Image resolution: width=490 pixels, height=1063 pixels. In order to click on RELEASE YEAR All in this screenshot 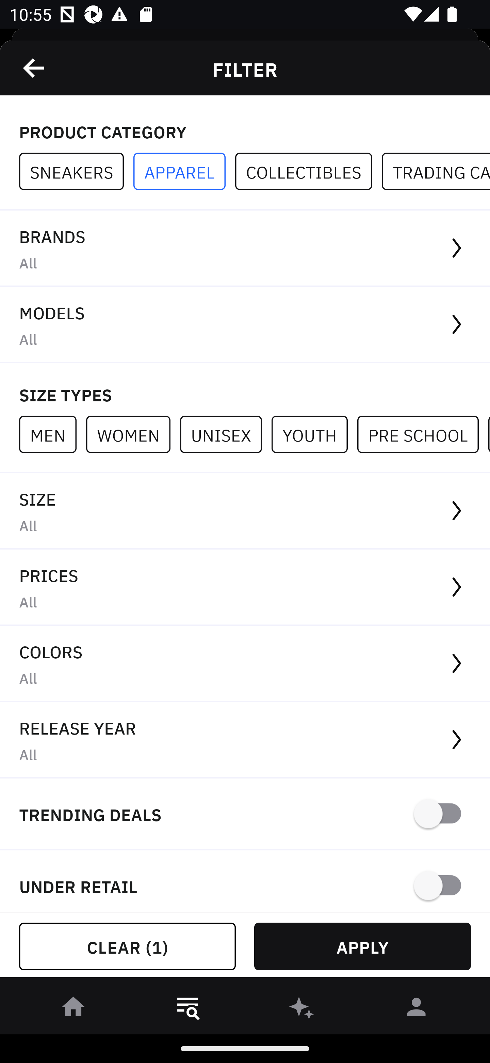, I will do `click(245, 740)`.